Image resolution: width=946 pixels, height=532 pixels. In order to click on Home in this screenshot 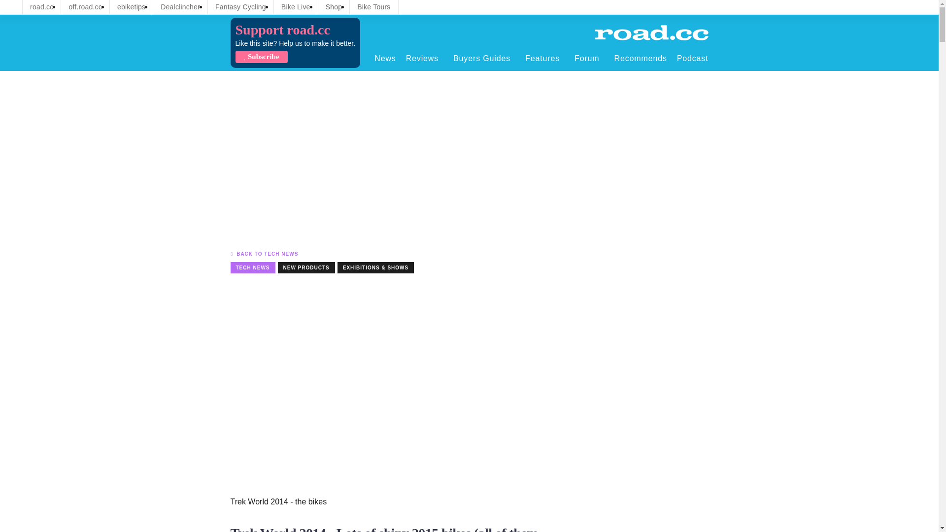, I will do `click(651, 33)`.